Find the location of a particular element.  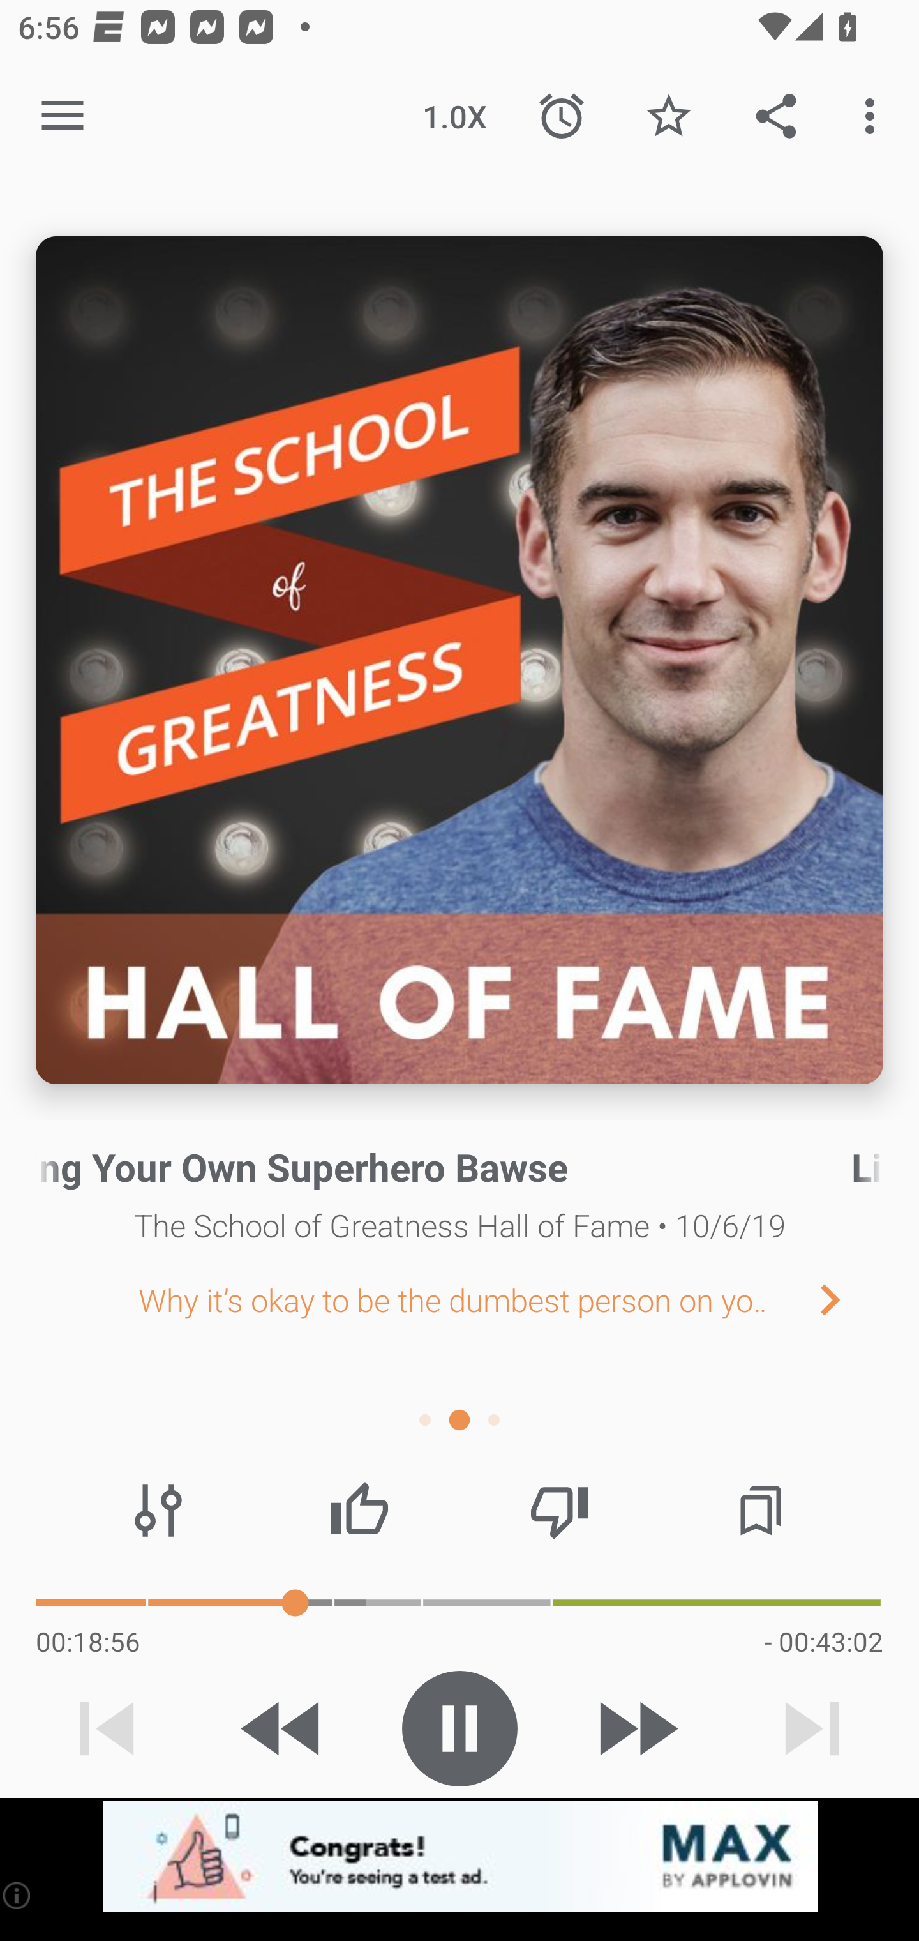

Play / Pause is located at coordinates (459, 1728).